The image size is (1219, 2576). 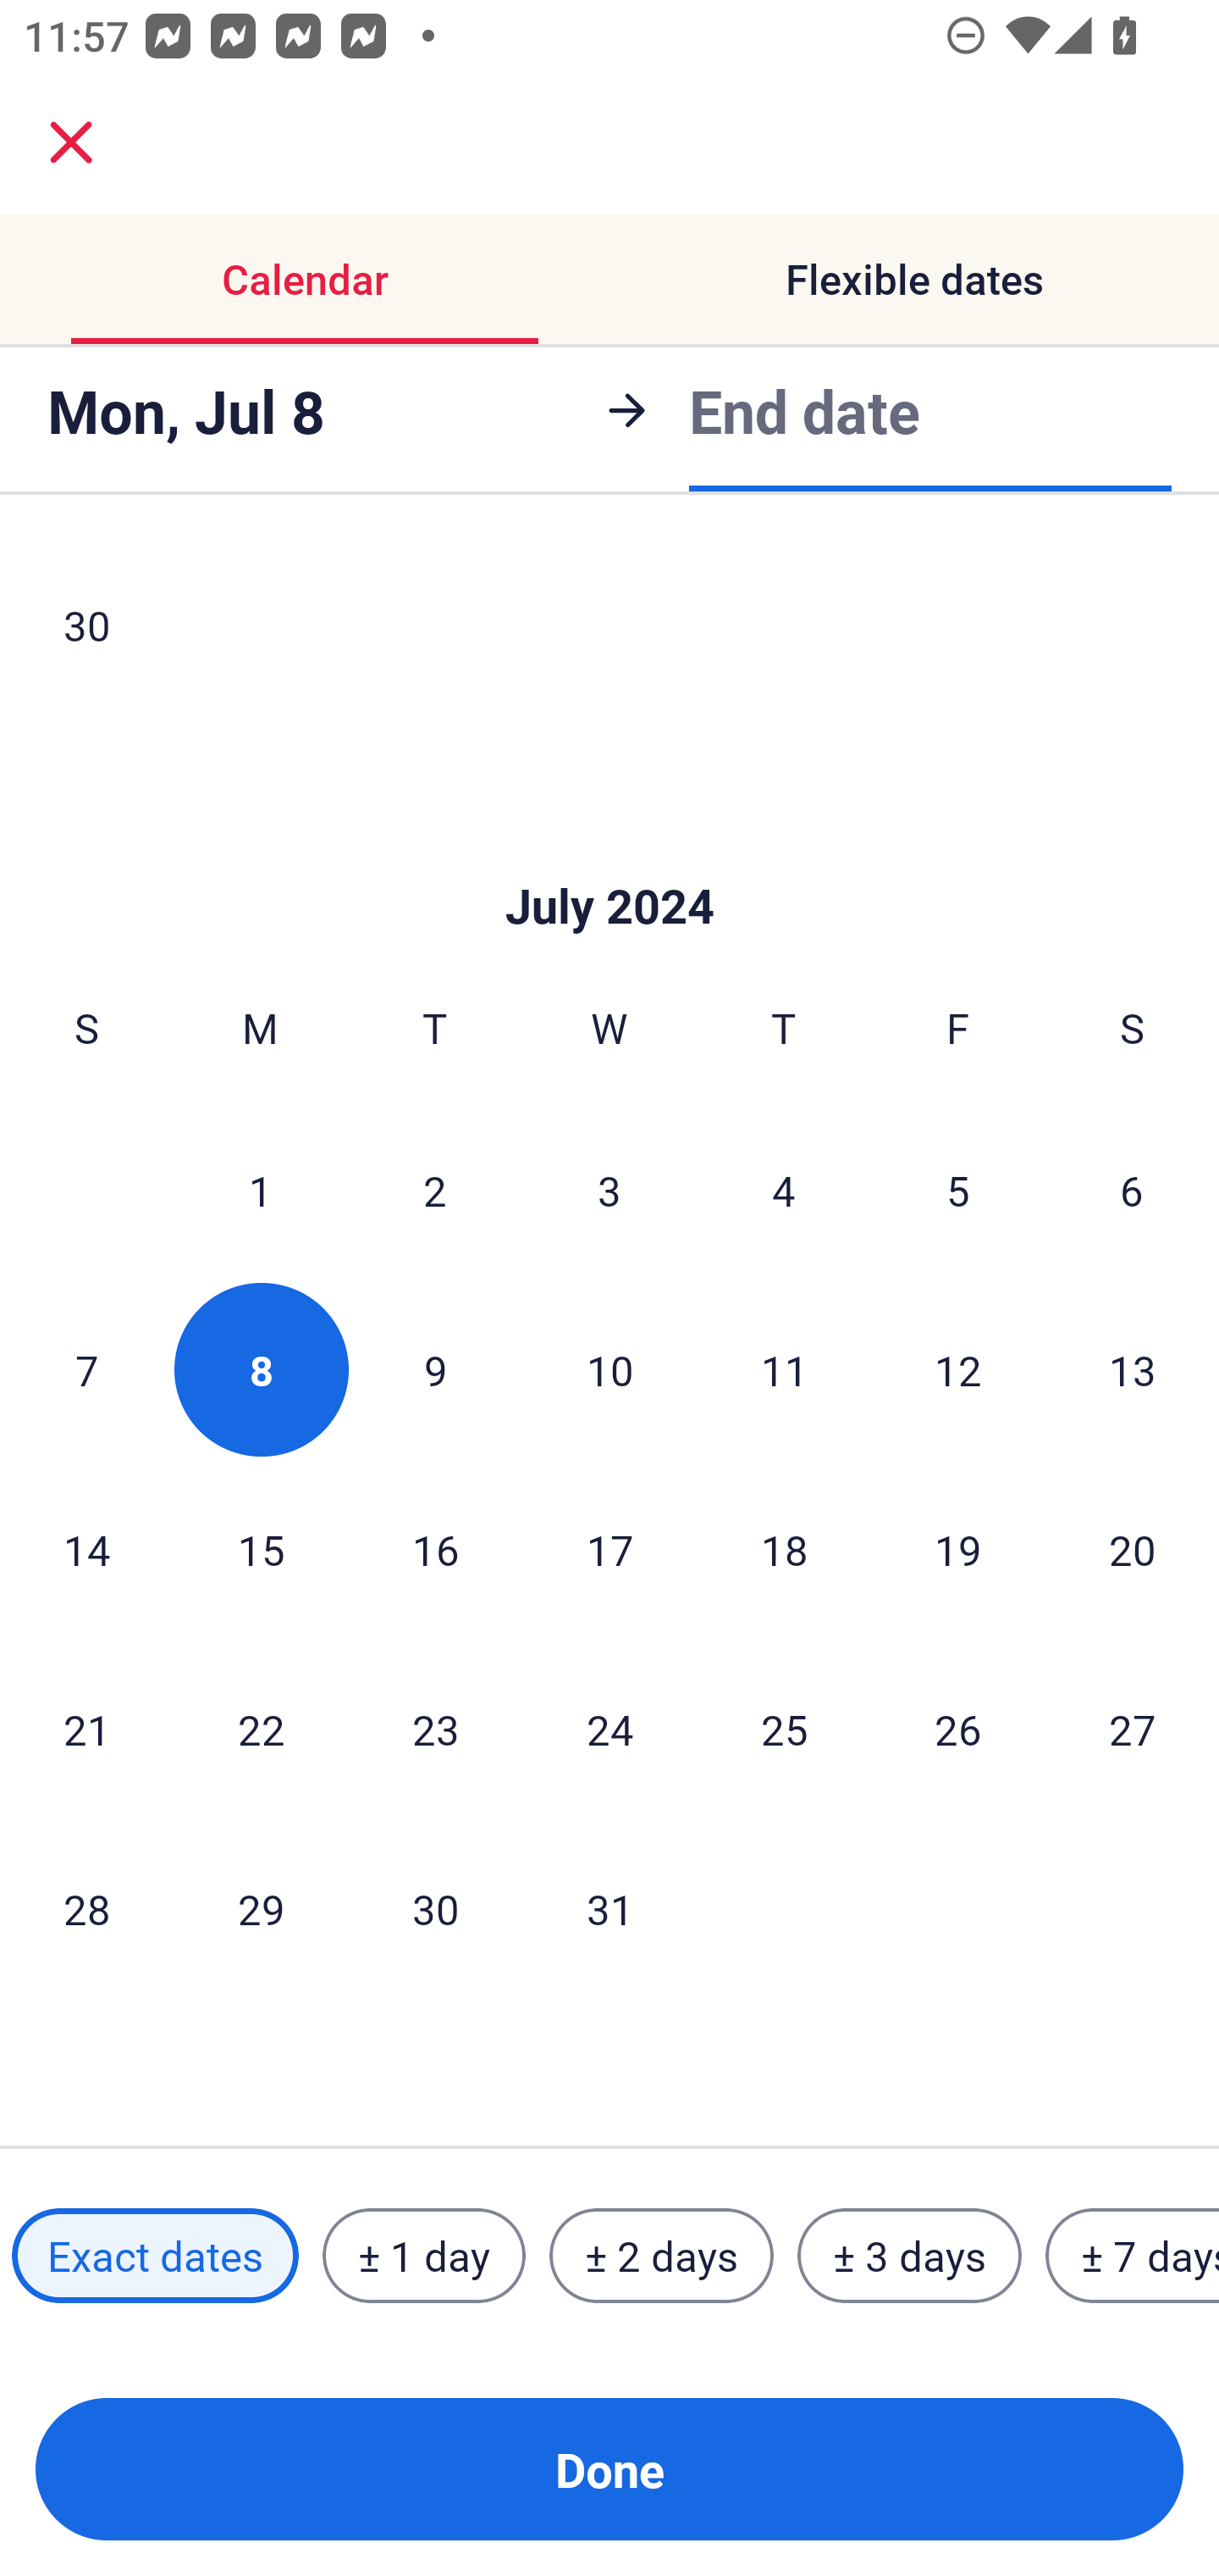 What do you see at coordinates (260, 1190) in the screenshot?
I see `1 Monday, July 1, 2024` at bounding box center [260, 1190].